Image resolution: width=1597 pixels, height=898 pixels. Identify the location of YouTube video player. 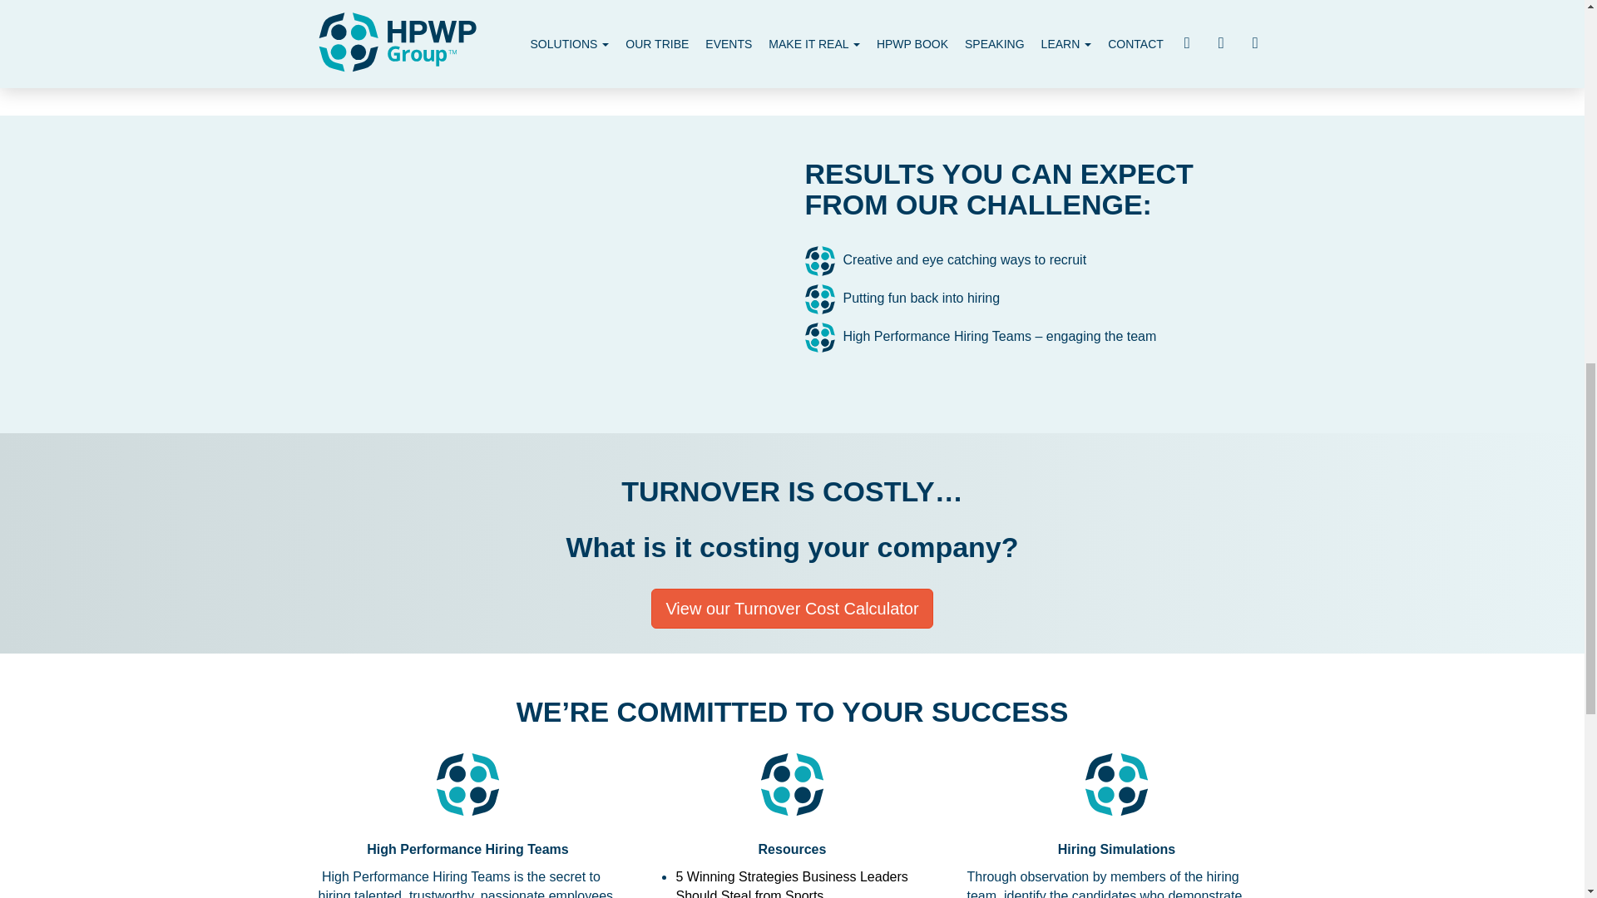
(551, 271).